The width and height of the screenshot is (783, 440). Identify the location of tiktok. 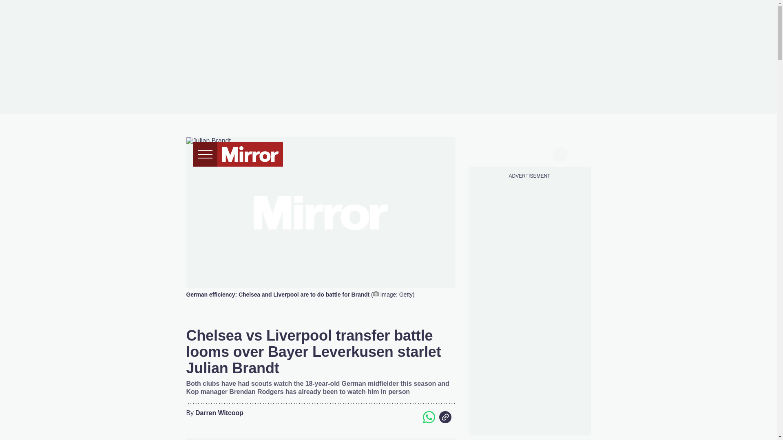
(514, 153).